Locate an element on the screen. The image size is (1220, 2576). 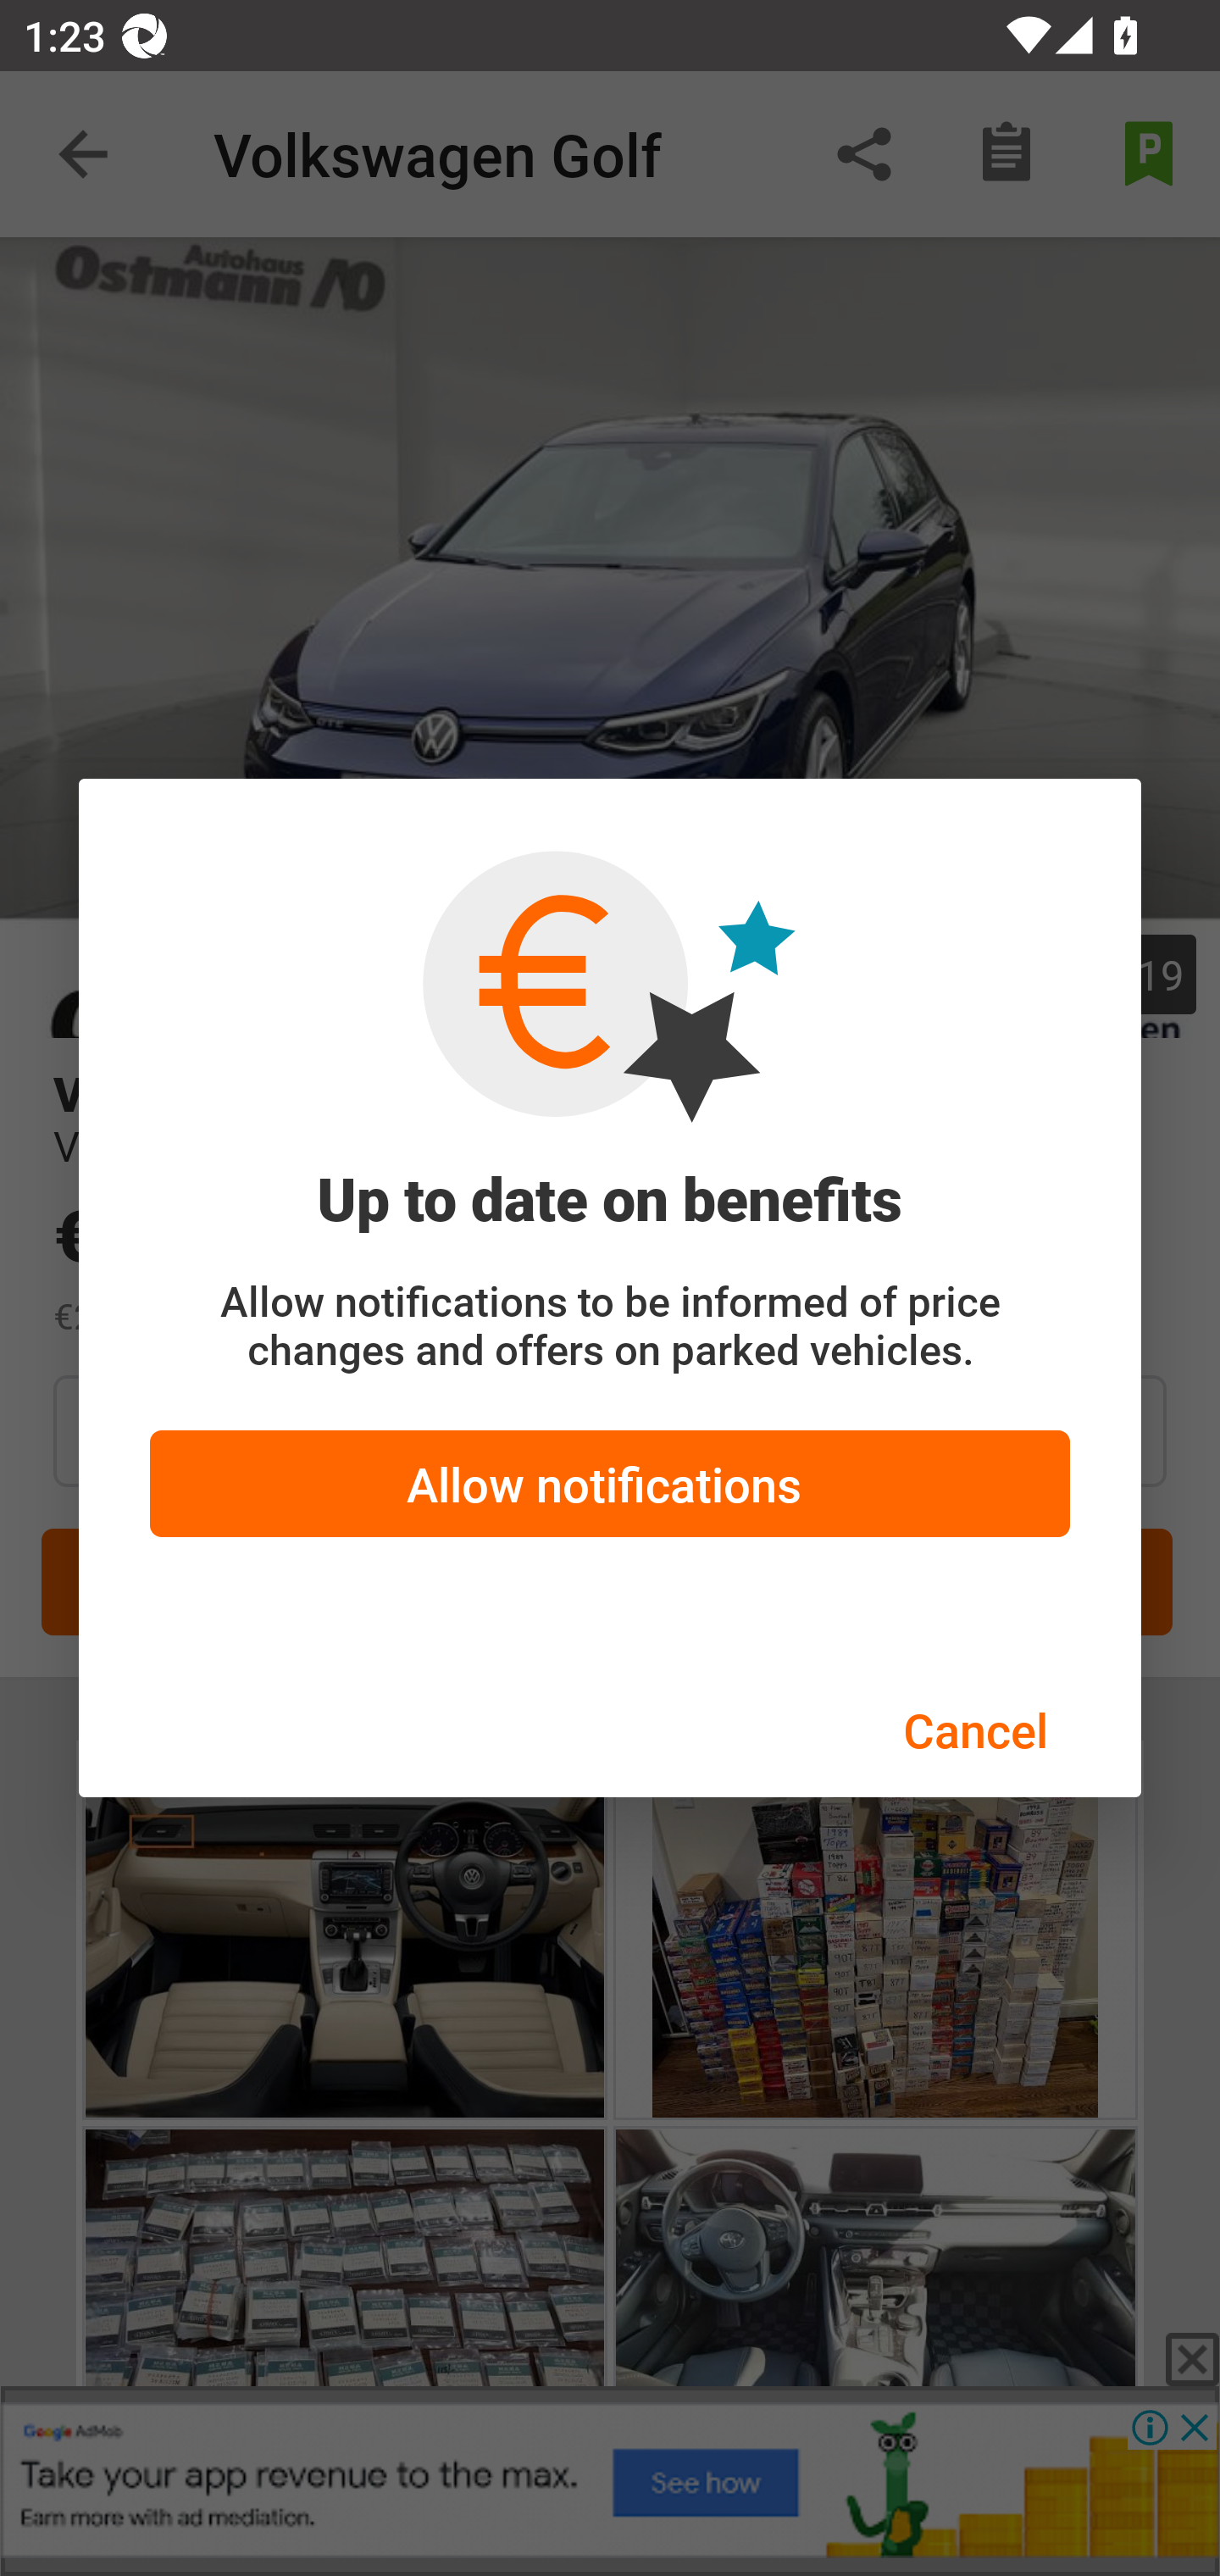
Allow notifications is located at coordinates (610, 1483).